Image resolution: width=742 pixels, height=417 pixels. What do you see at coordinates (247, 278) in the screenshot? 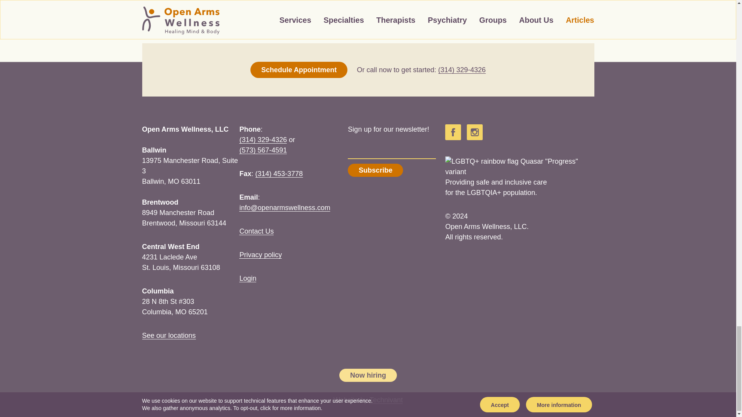
I see `Login` at bounding box center [247, 278].